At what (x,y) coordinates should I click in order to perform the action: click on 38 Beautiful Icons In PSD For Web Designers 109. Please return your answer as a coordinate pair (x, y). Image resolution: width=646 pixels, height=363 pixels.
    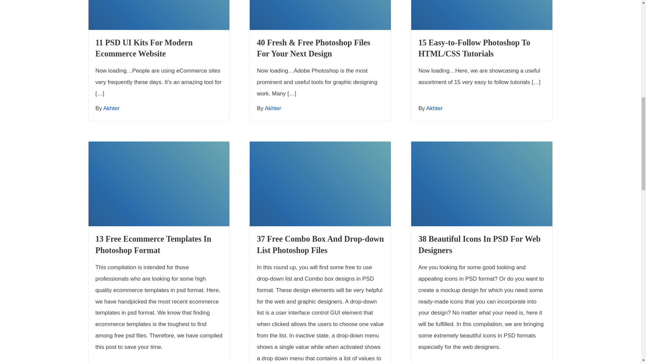
    Looking at the image, I should click on (481, 184).